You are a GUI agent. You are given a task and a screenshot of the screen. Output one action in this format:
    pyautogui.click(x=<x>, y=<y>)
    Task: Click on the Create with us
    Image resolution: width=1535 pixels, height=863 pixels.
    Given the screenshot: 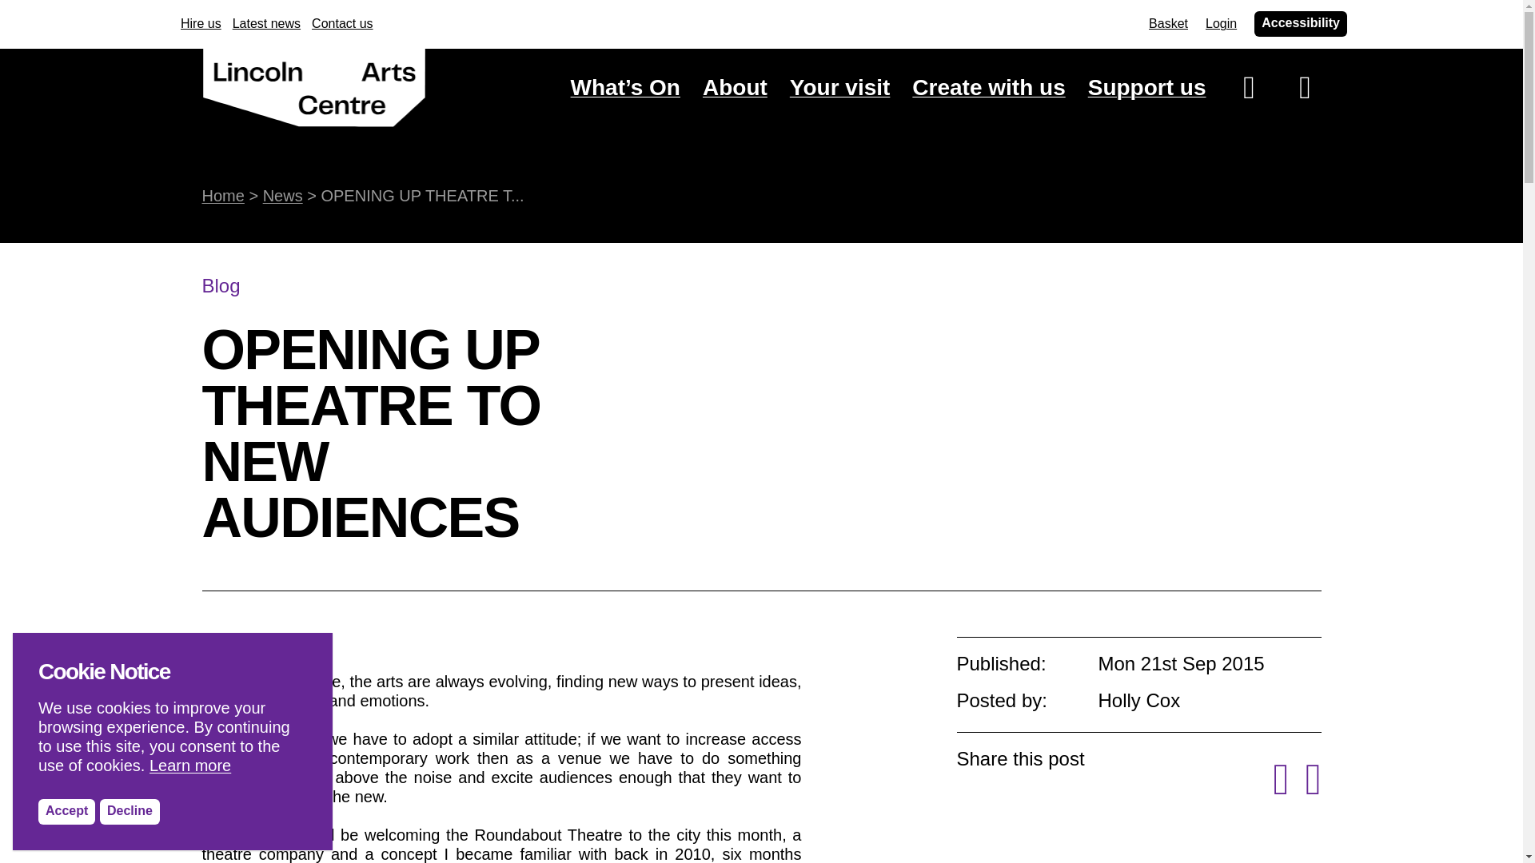 What is the action you would take?
    pyautogui.click(x=988, y=87)
    